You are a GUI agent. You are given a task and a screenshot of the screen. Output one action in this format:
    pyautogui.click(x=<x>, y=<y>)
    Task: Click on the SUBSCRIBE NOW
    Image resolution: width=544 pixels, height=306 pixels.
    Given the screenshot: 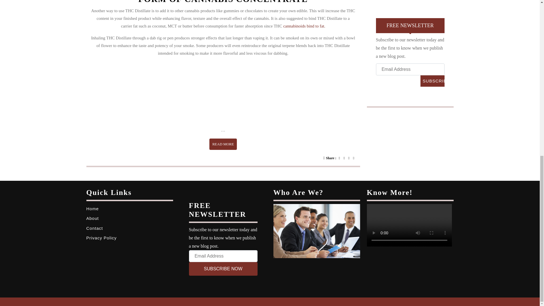 What is the action you would take?
    pyautogui.click(x=223, y=144)
    